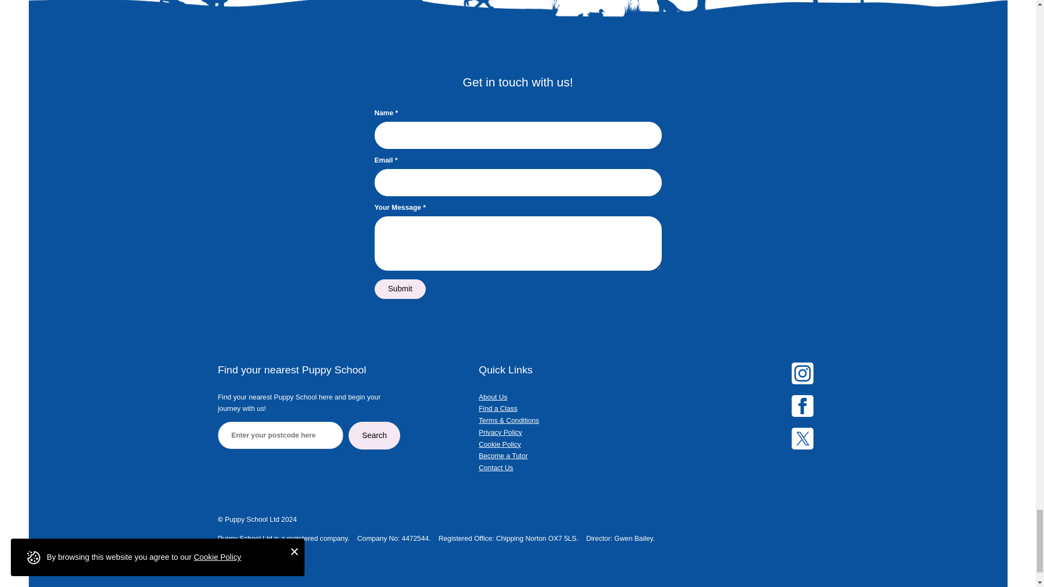 The height and width of the screenshot is (587, 1044). Describe the element at coordinates (400, 289) in the screenshot. I see `Submit` at that location.